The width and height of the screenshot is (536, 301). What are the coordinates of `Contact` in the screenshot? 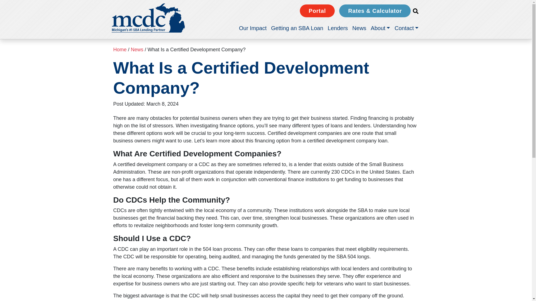 It's located at (406, 28).